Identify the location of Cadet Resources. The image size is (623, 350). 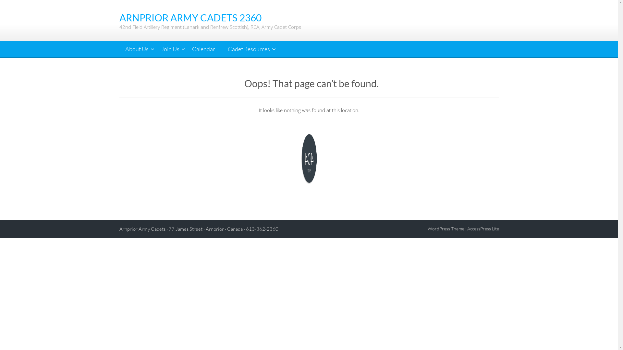
(249, 49).